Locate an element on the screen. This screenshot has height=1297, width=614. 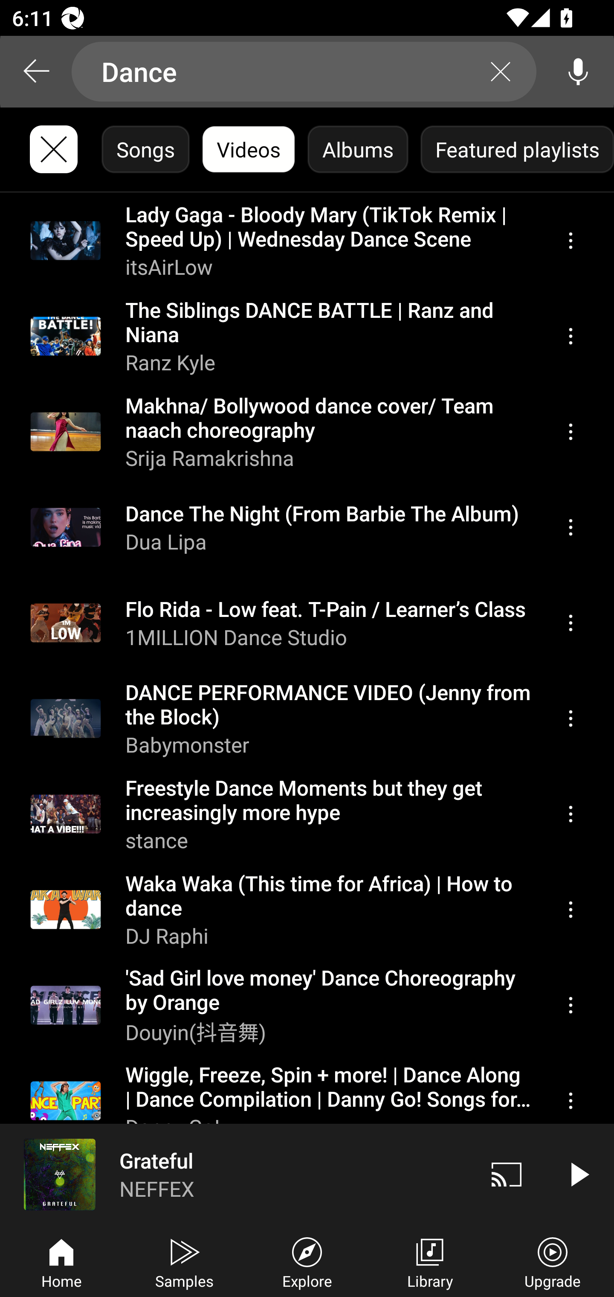
Menu is located at coordinates (571, 528).